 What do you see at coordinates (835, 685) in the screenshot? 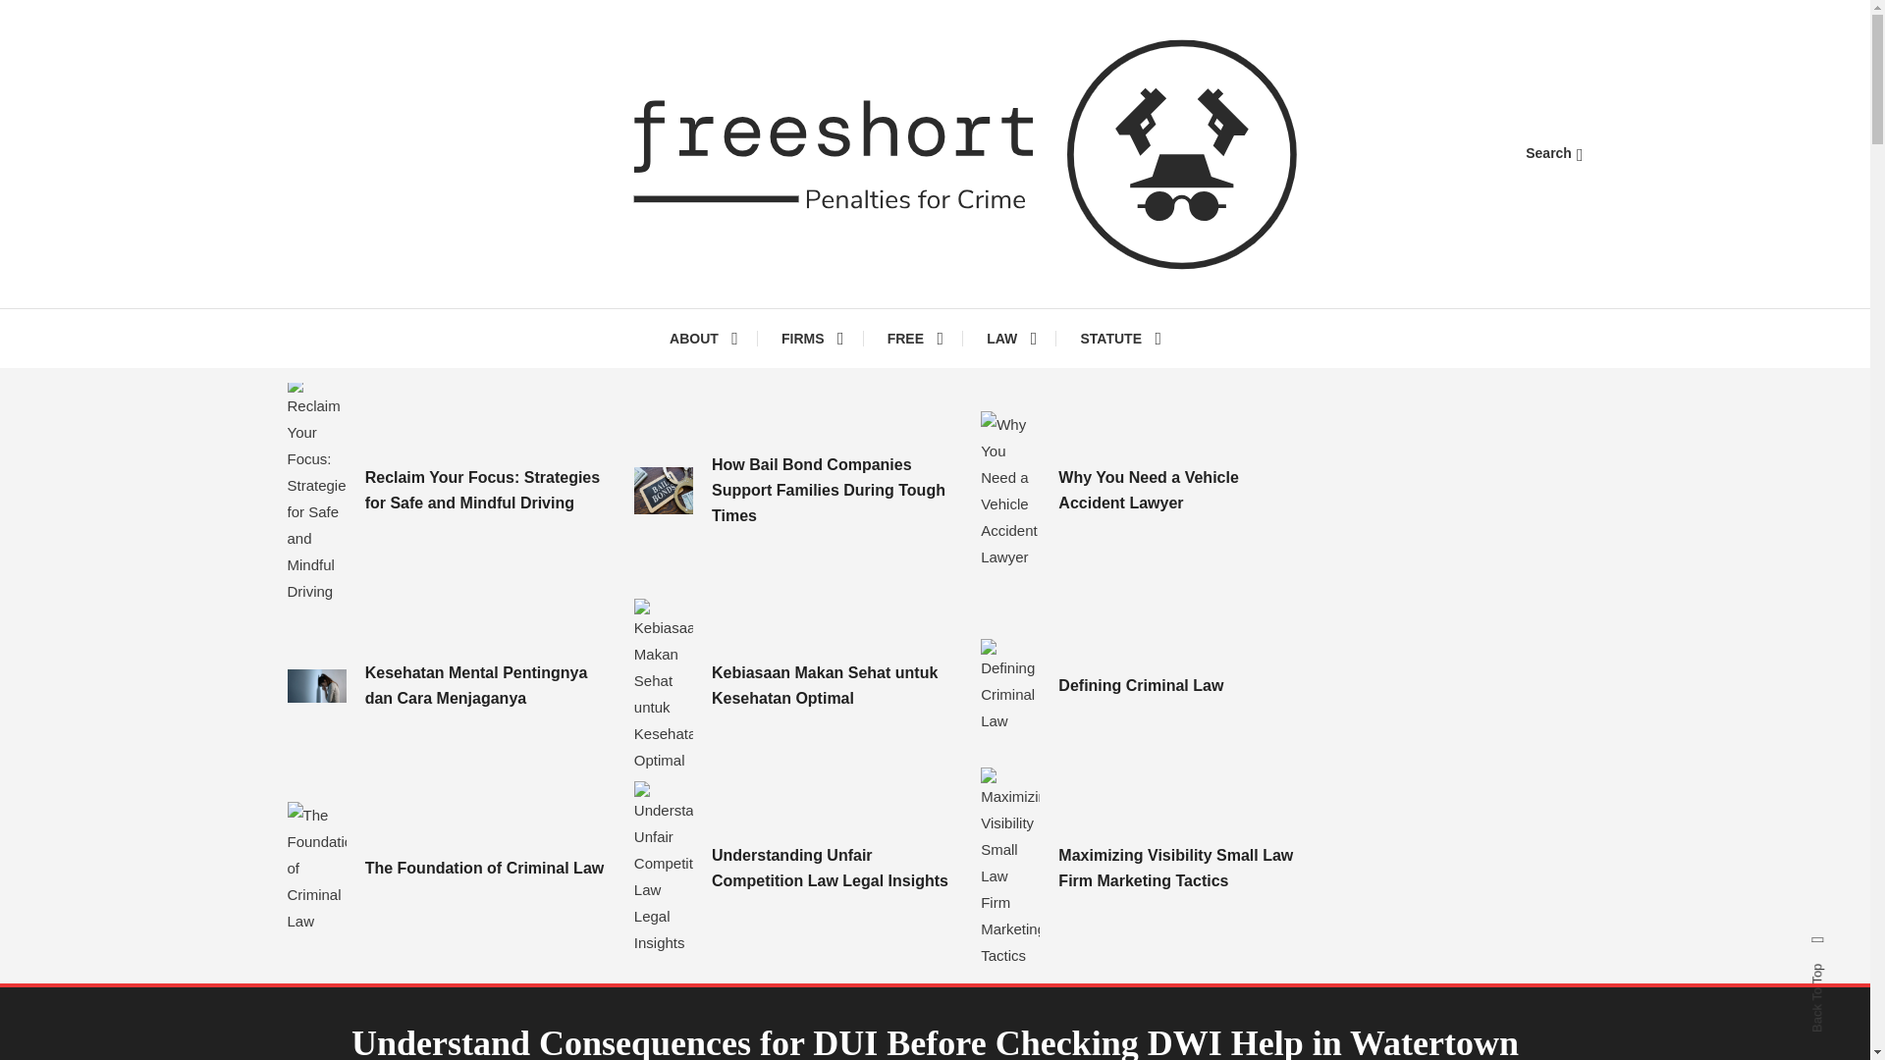
I see `Kebiasaan Makan Sehat untuk Kesehatan Optimal` at bounding box center [835, 685].